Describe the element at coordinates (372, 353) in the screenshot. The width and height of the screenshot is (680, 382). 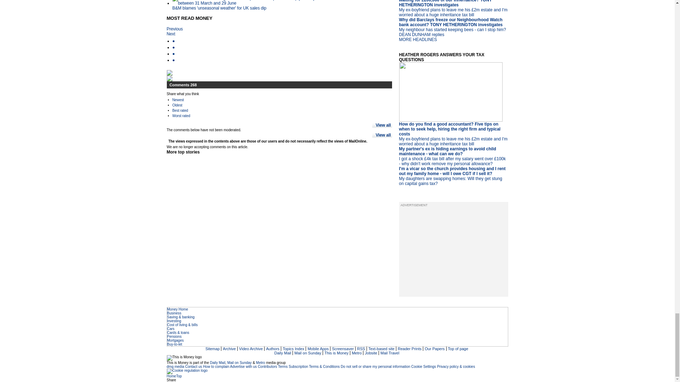
I see `Award-winning UK job search and jobs by email service` at that location.